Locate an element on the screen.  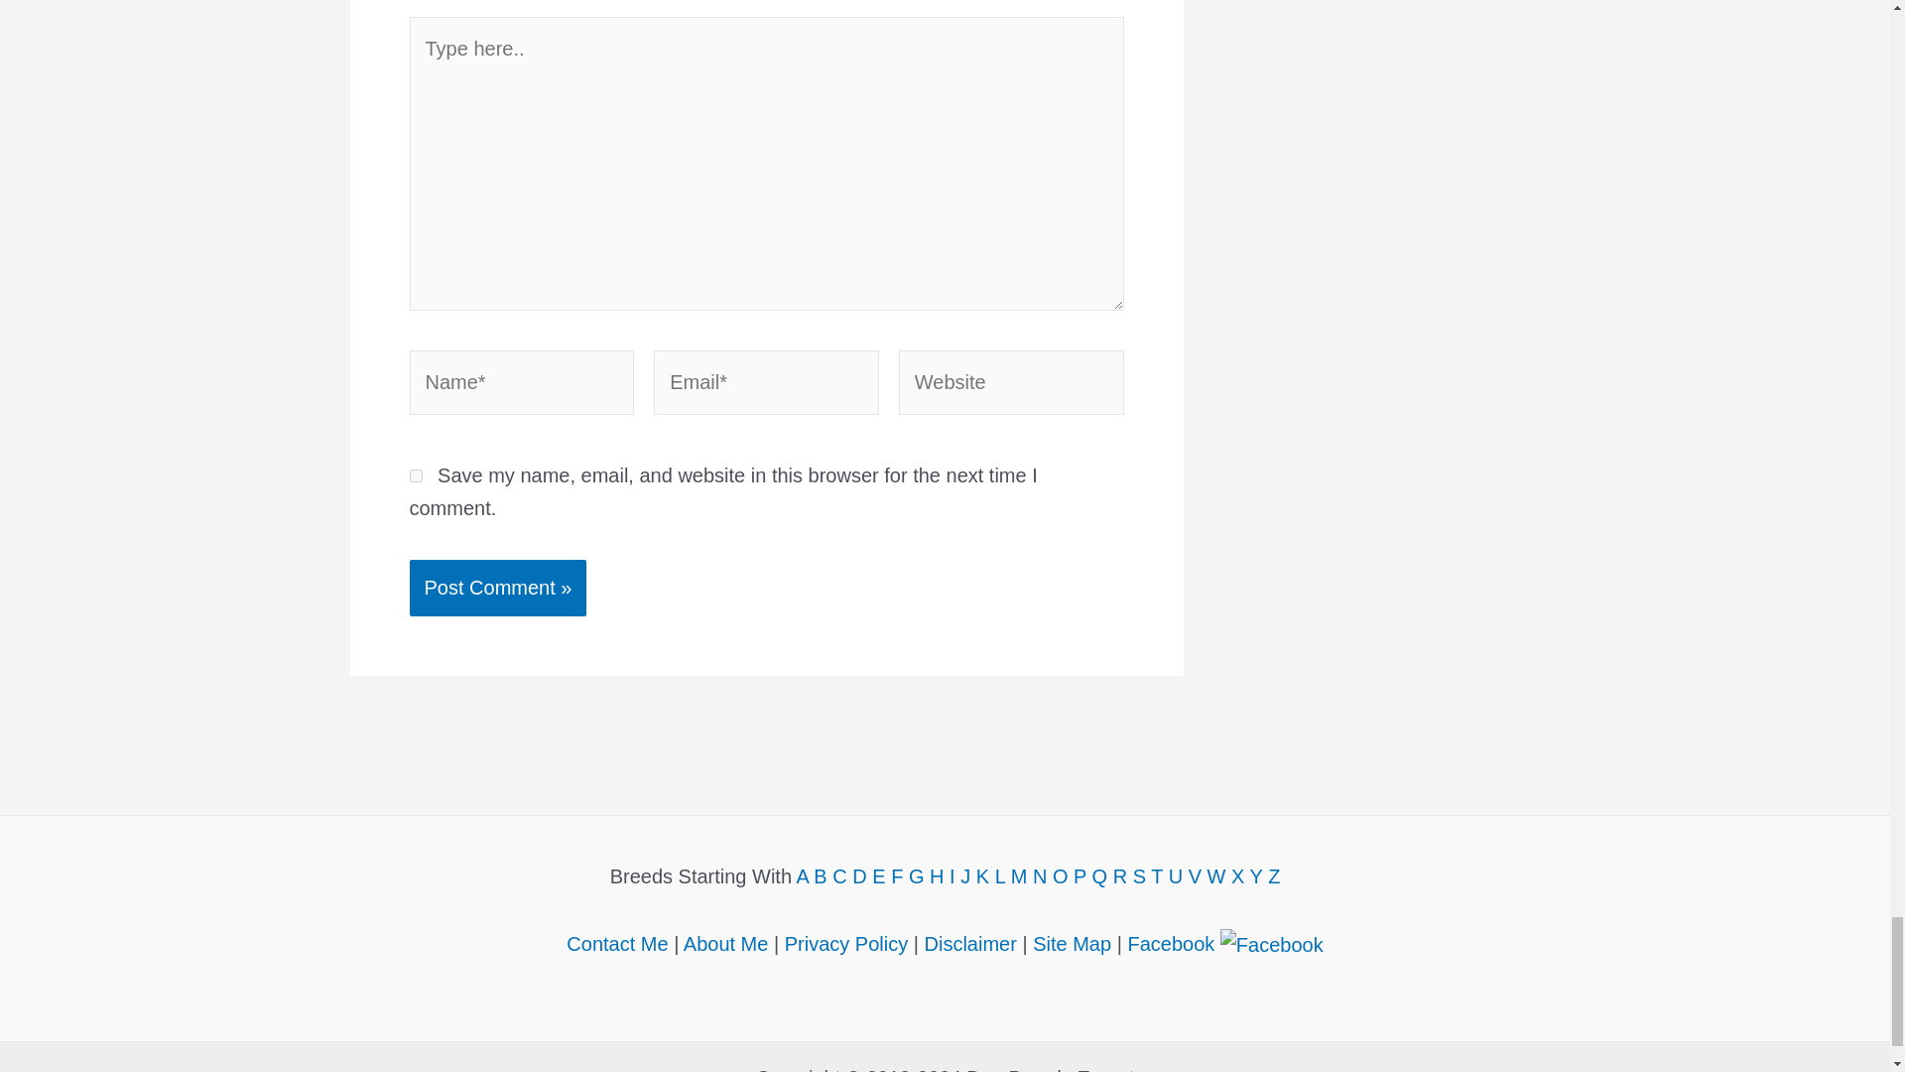
yes is located at coordinates (415, 476).